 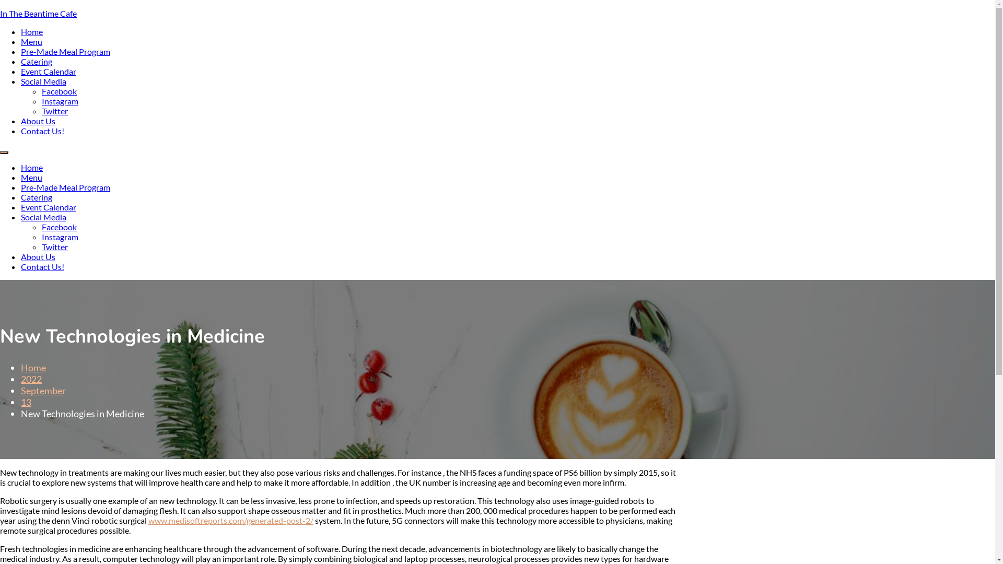 I want to click on Facebook, so click(x=60, y=227).